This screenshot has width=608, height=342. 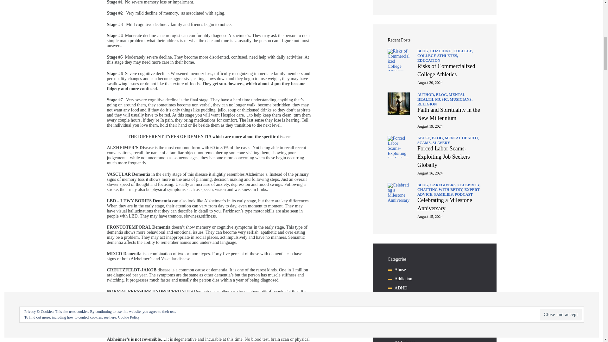 What do you see at coordinates (438, 55) in the screenshot?
I see `View all posts in College Athletes` at bounding box center [438, 55].